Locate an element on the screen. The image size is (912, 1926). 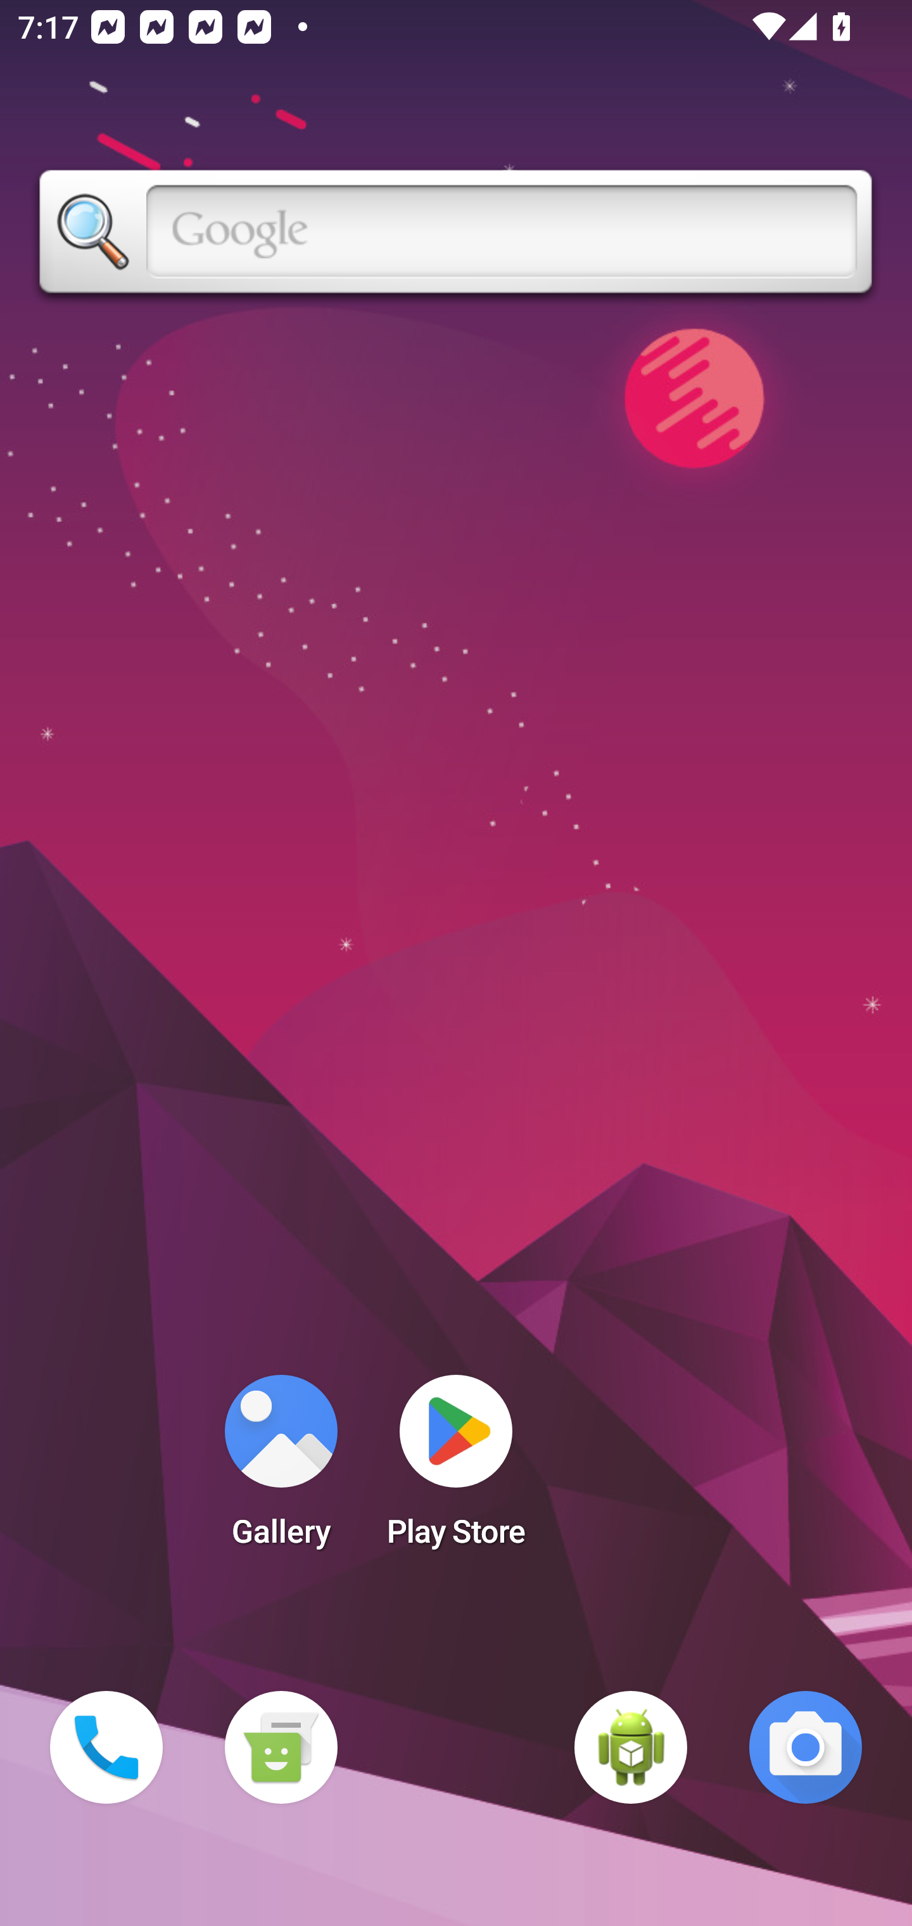
Gallery is located at coordinates (281, 1469).